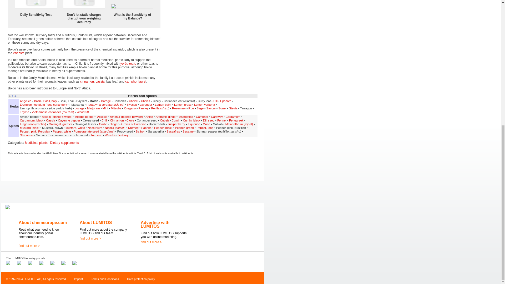  Describe the element at coordinates (50, 101) in the screenshot. I see `Ocimum tenuiflorum` at that location.